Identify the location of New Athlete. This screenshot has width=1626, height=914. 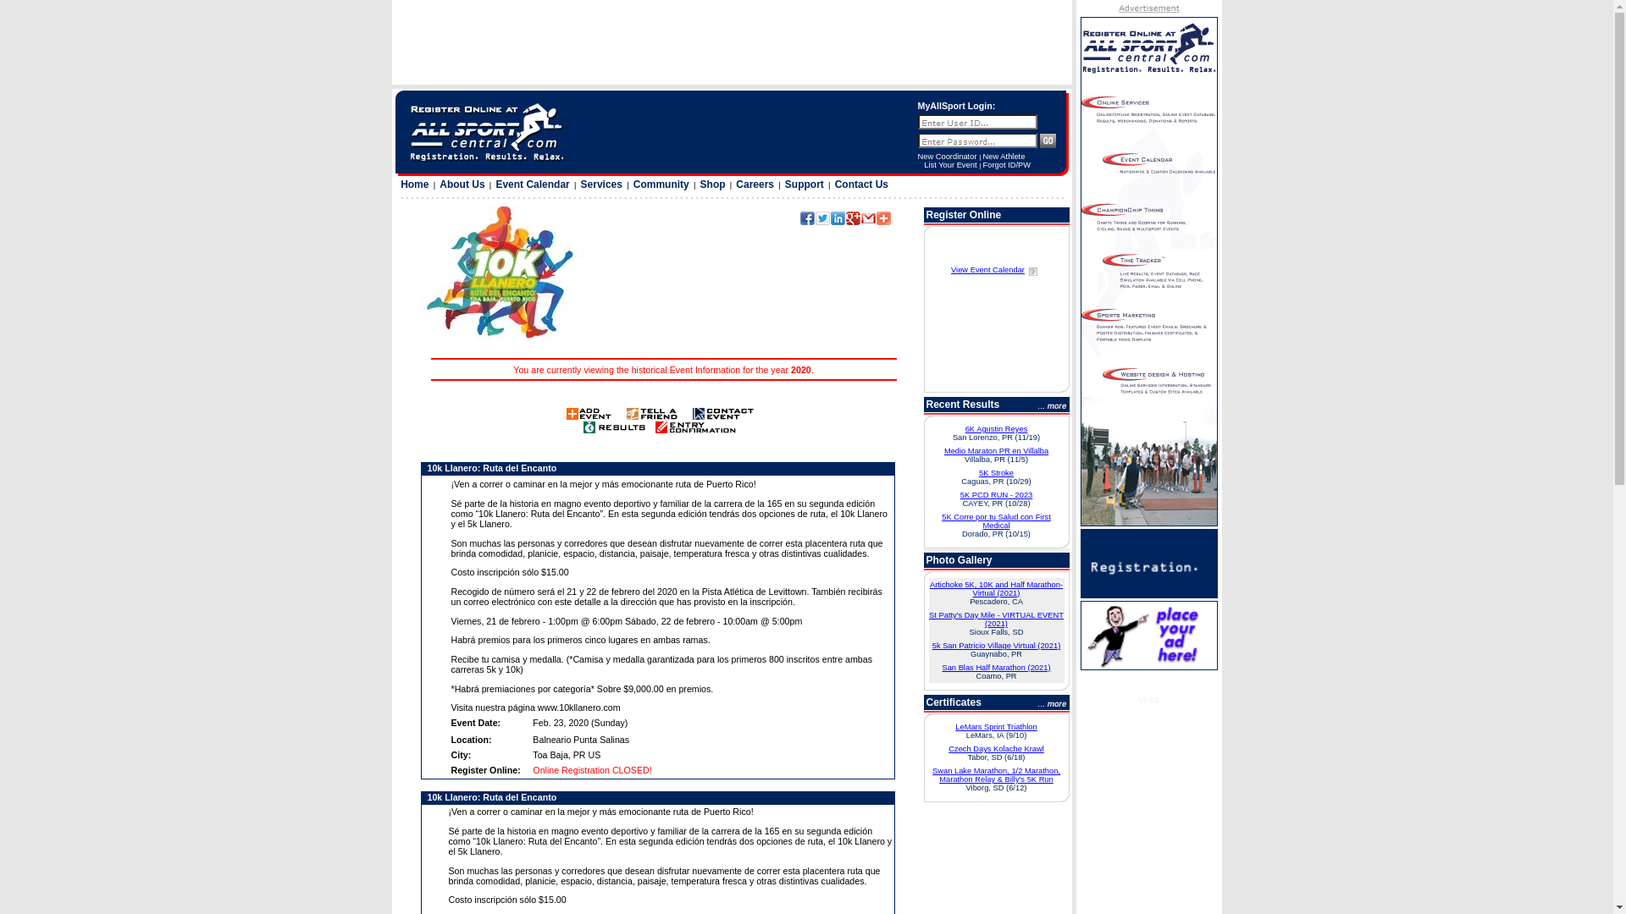
(1004, 157).